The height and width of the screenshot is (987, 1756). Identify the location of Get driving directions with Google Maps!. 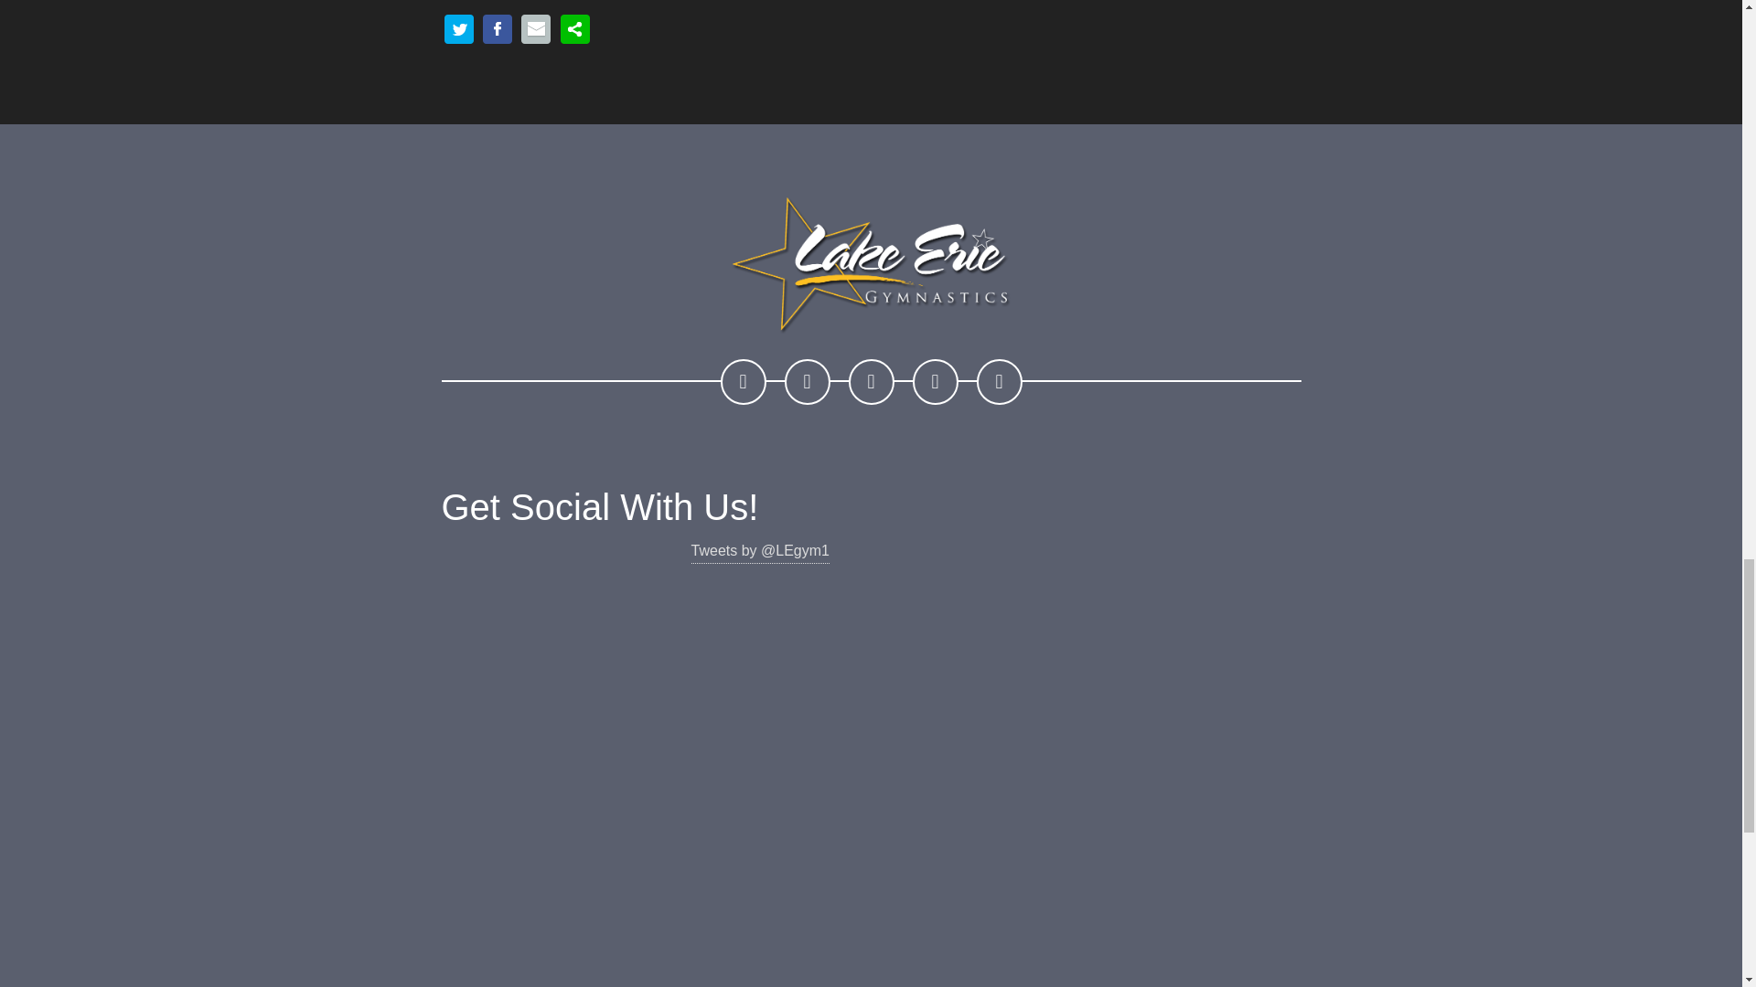
(808, 382).